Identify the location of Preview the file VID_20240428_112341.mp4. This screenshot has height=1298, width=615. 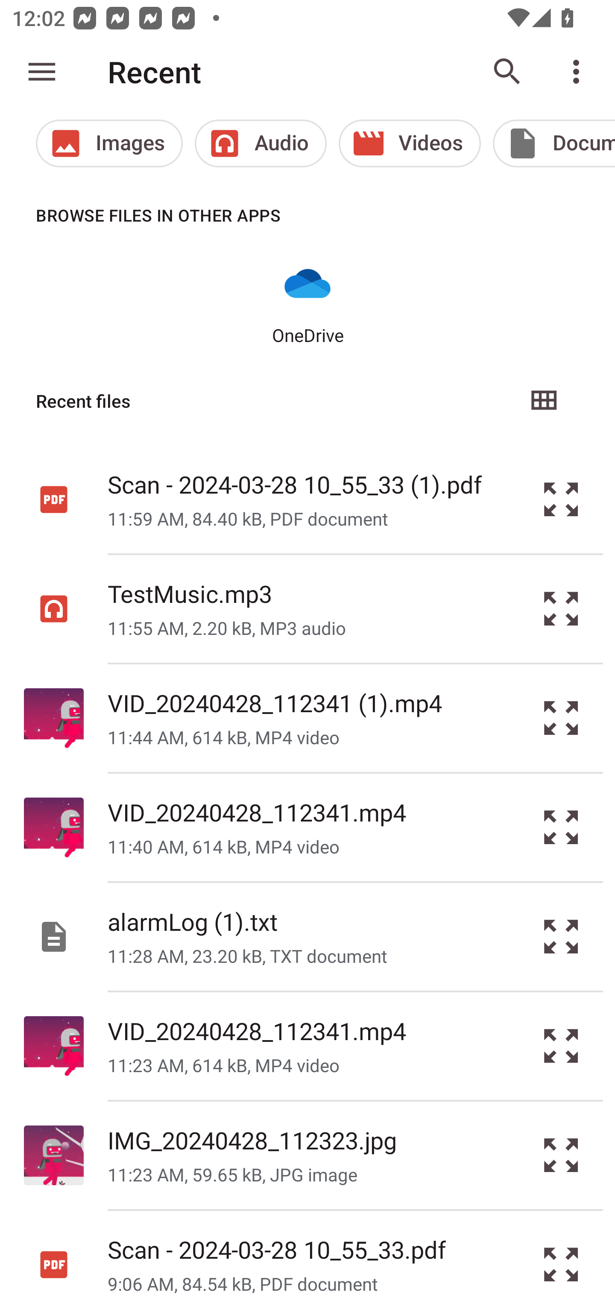
(561, 827).